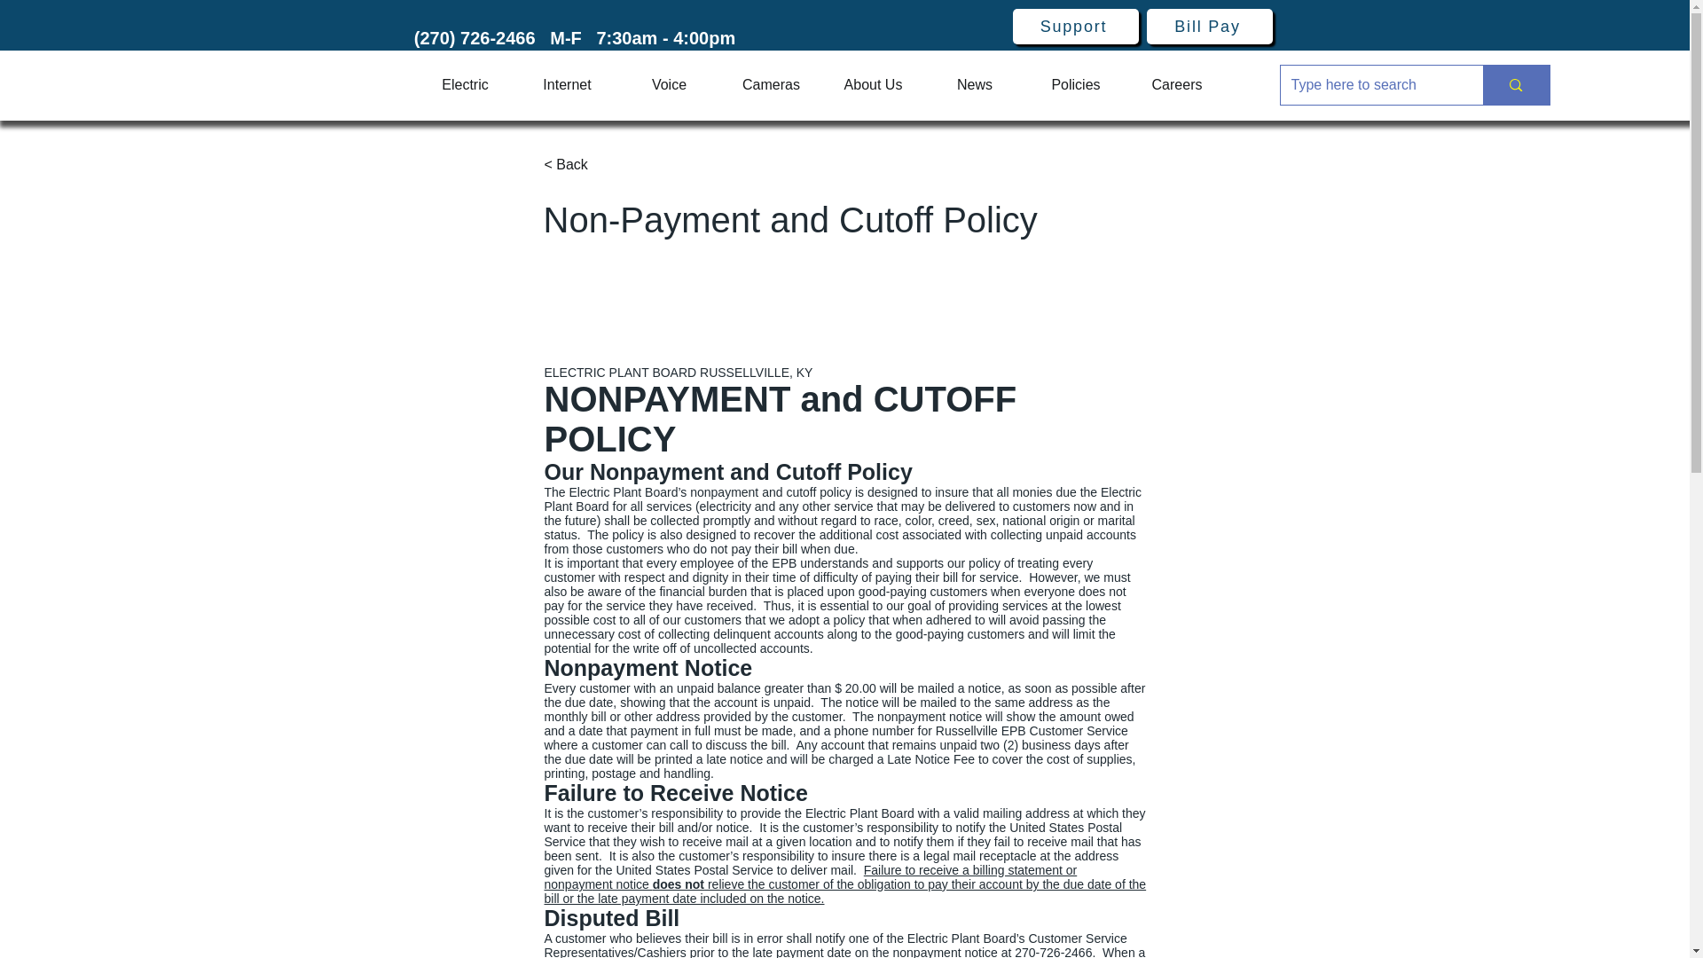  I want to click on Careers, so click(1176, 85).